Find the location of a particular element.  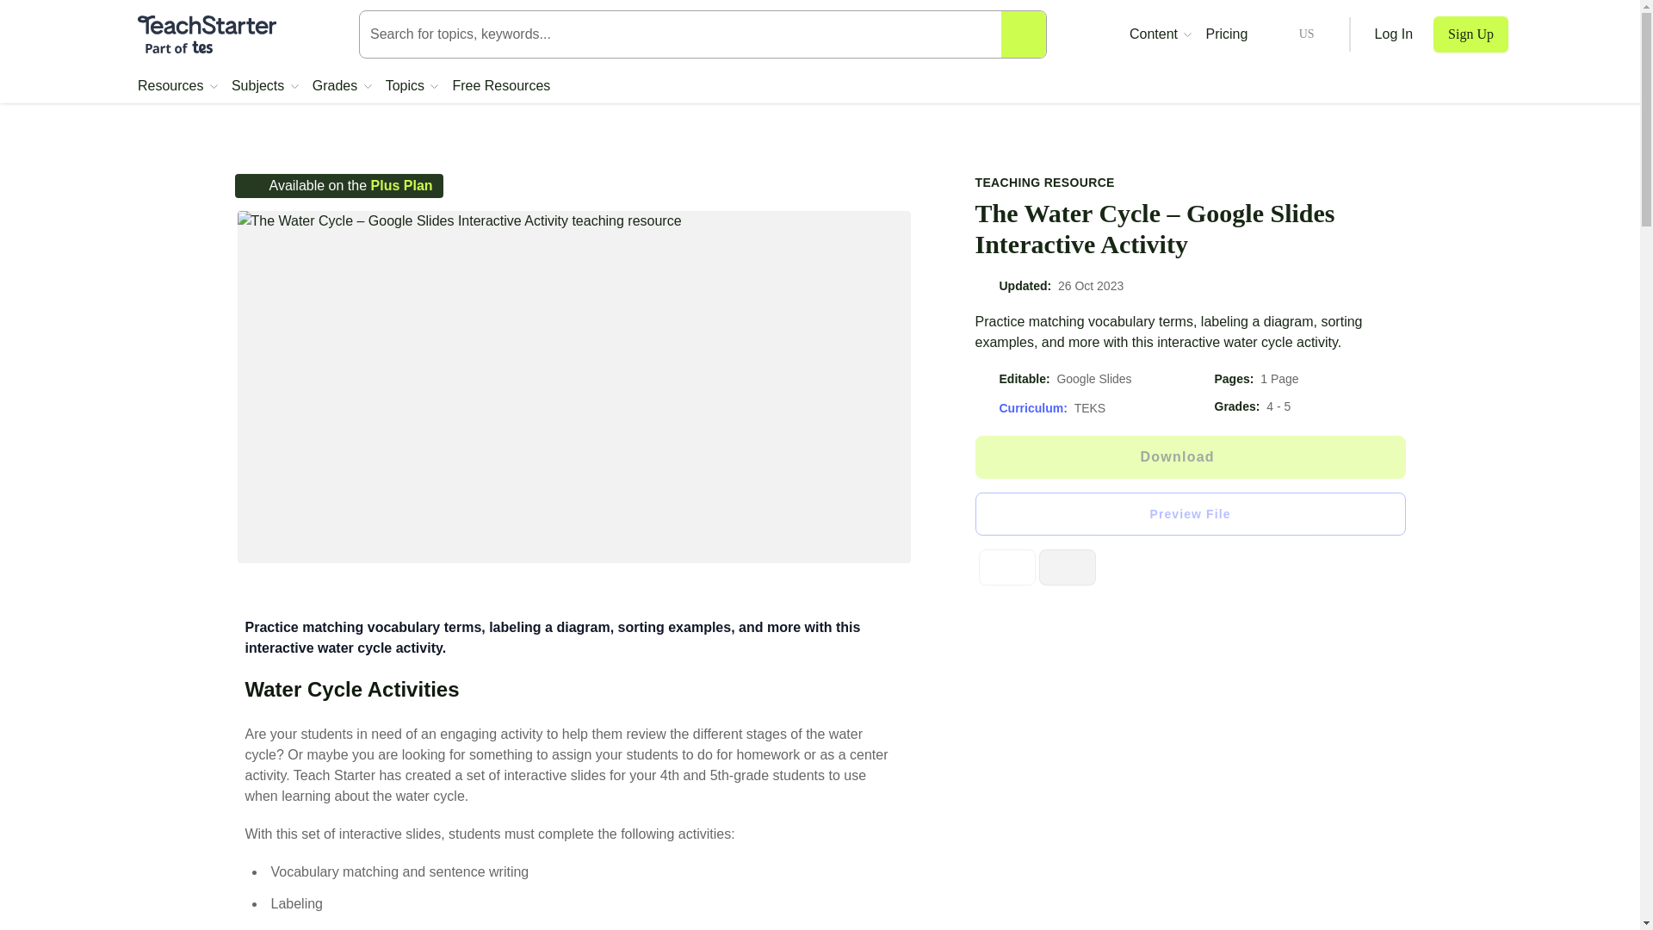

Content  is located at coordinates (1161, 34).